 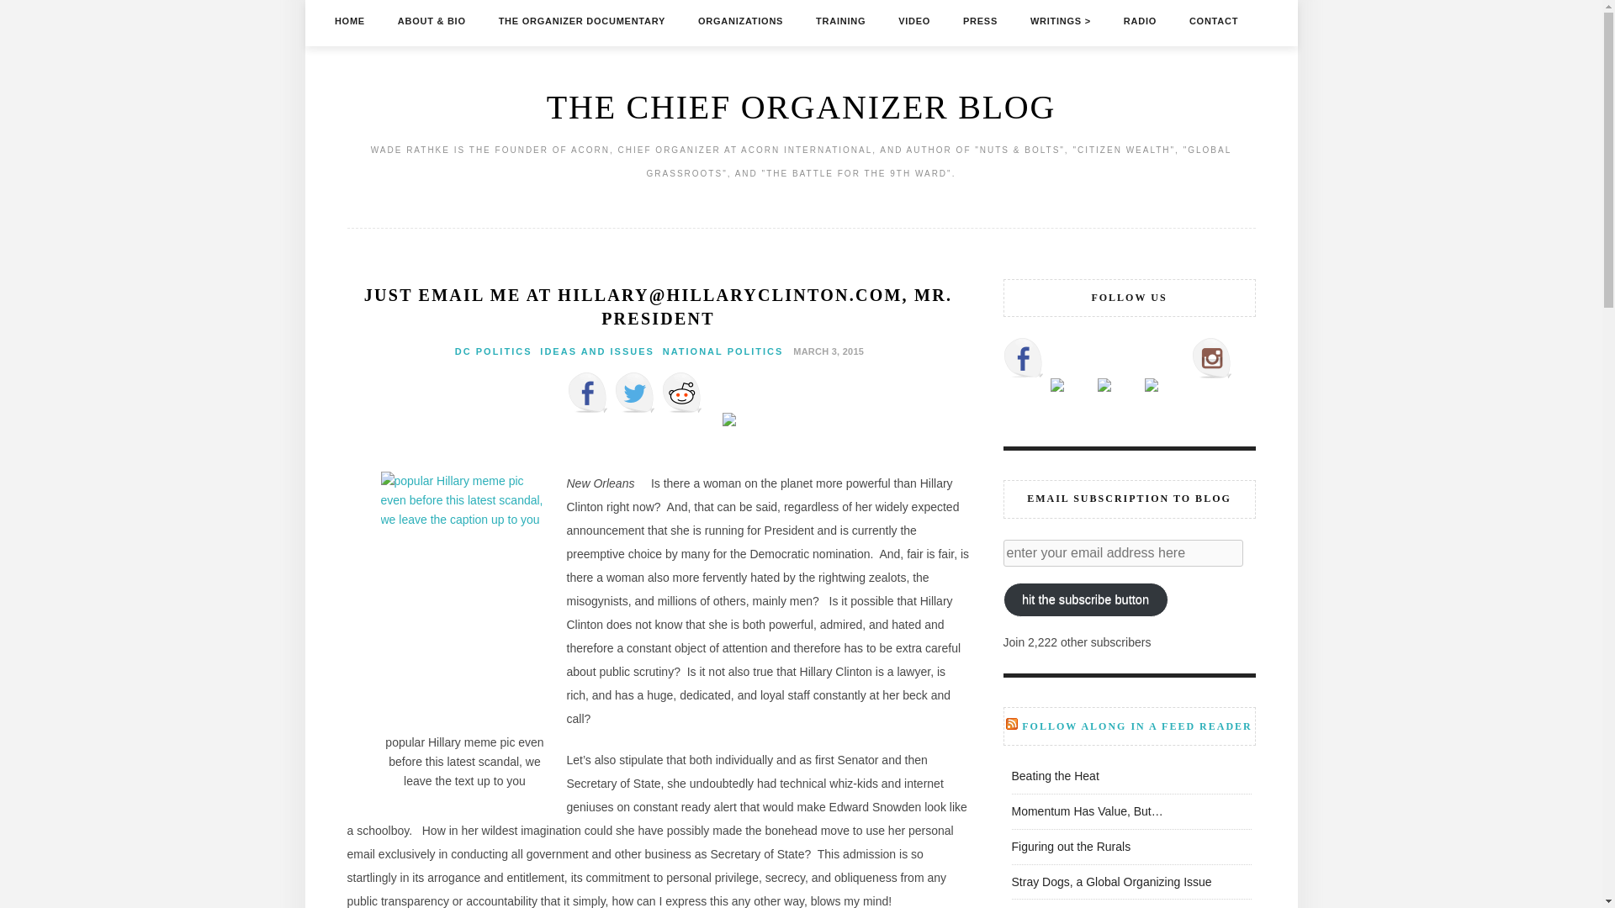 What do you see at coordinates (633, 392) in the screenshot?
I see `Share on Twitter` at bounding box center [633, 392].